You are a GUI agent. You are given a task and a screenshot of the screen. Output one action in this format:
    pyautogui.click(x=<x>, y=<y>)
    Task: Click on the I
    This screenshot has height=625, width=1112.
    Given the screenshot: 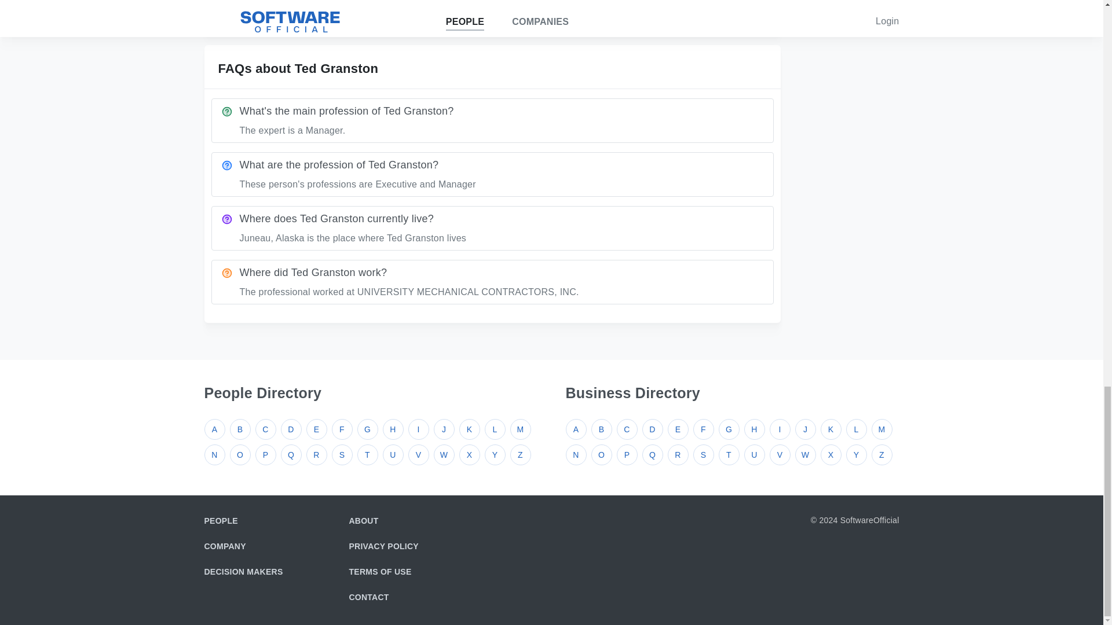 What is the action you would take?
    pyautogui.click(x=418, y=429)
    